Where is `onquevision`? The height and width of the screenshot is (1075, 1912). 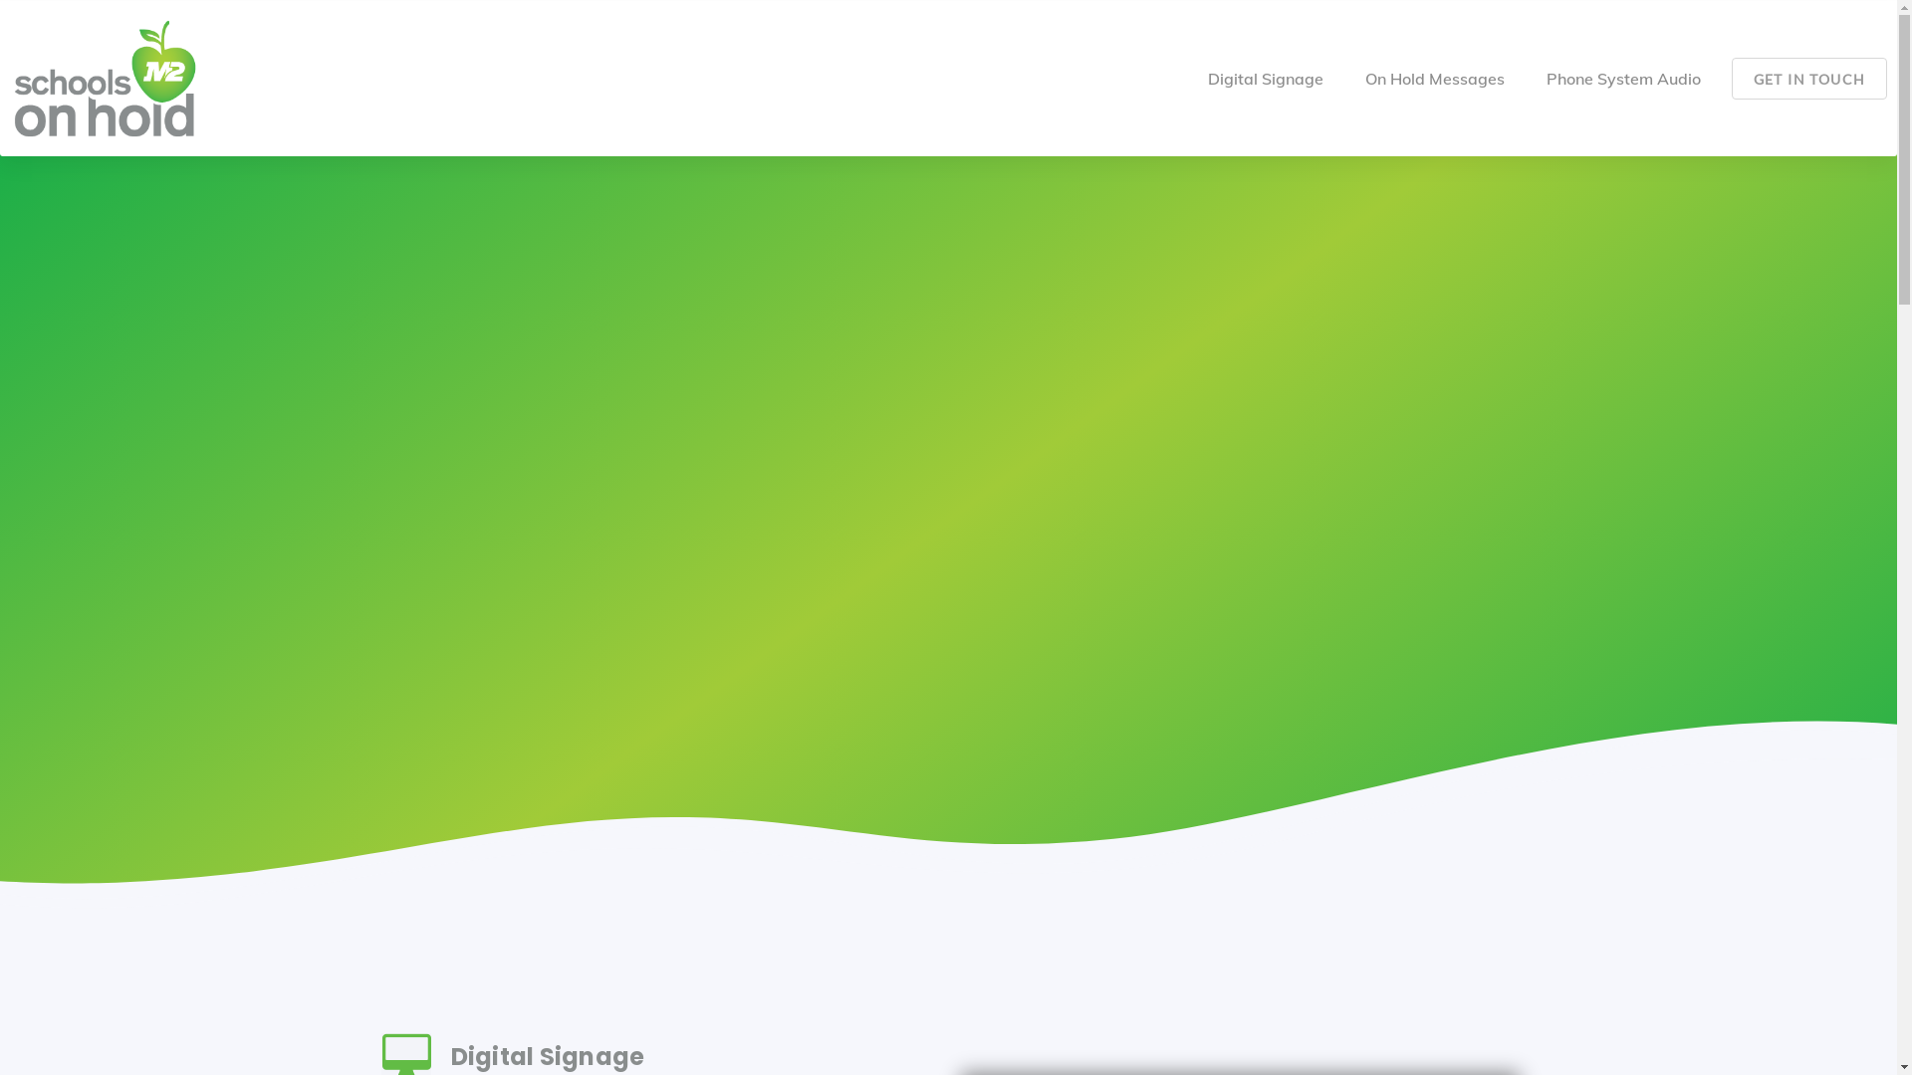
onquevision is located at coordinates (1183, 860).